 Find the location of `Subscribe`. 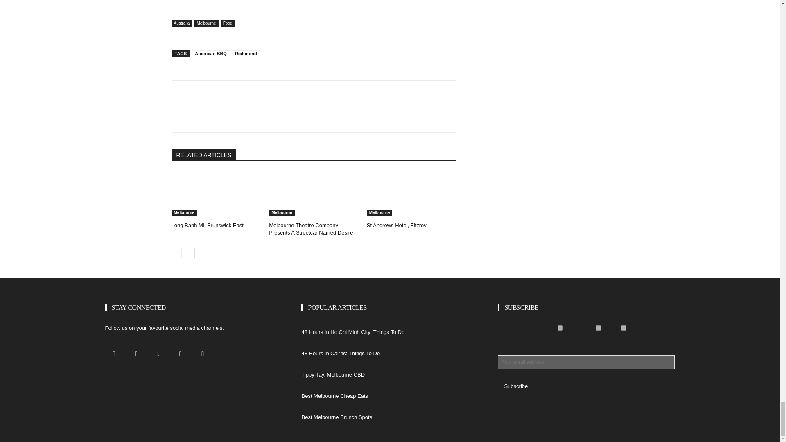

Subscribe is located at coordinates (515, 386).